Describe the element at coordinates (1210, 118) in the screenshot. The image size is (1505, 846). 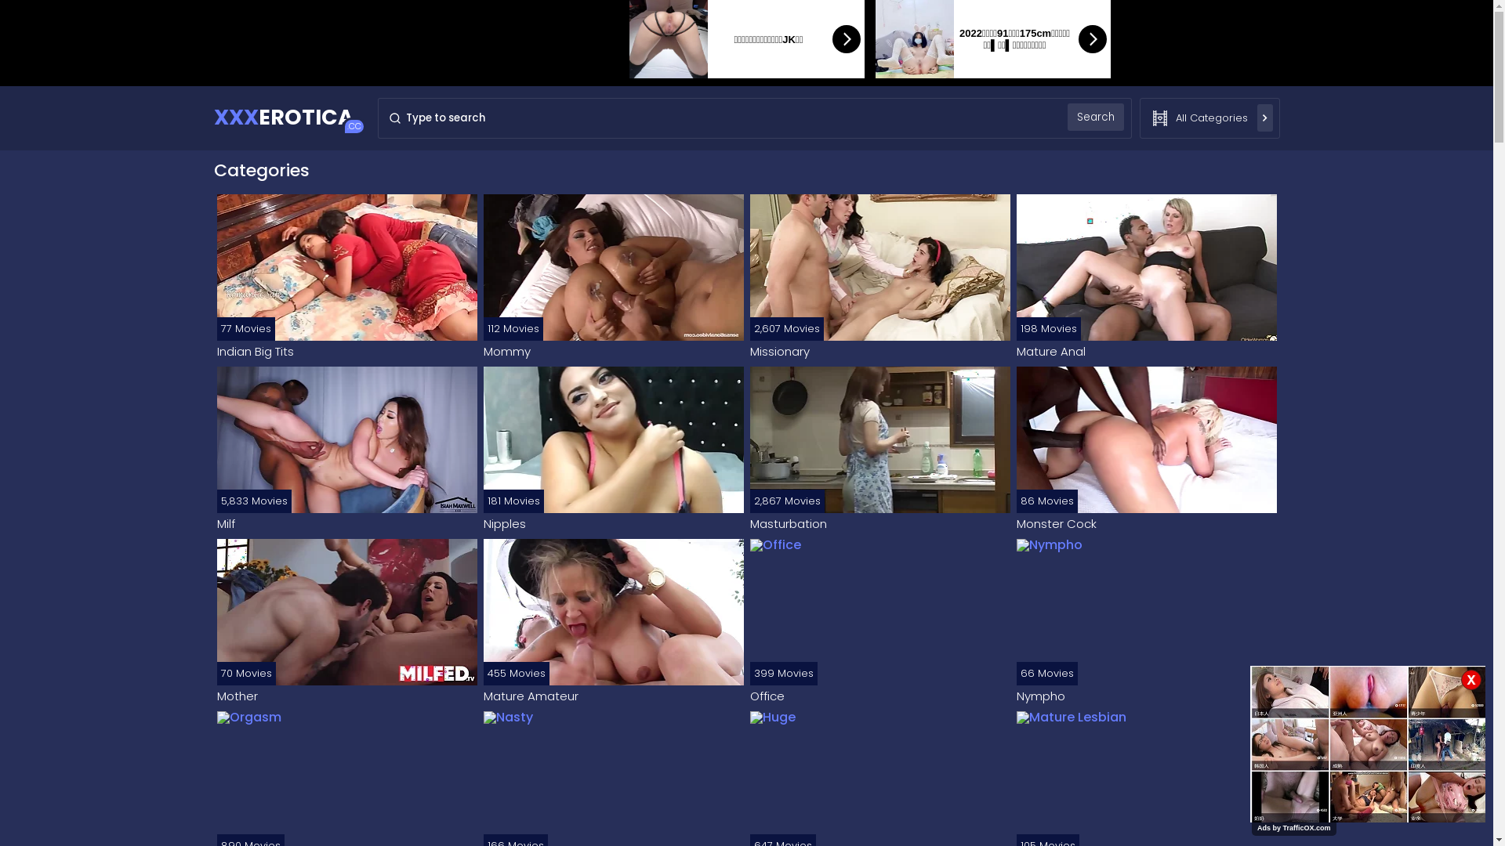
I see `All Categories` at that location.